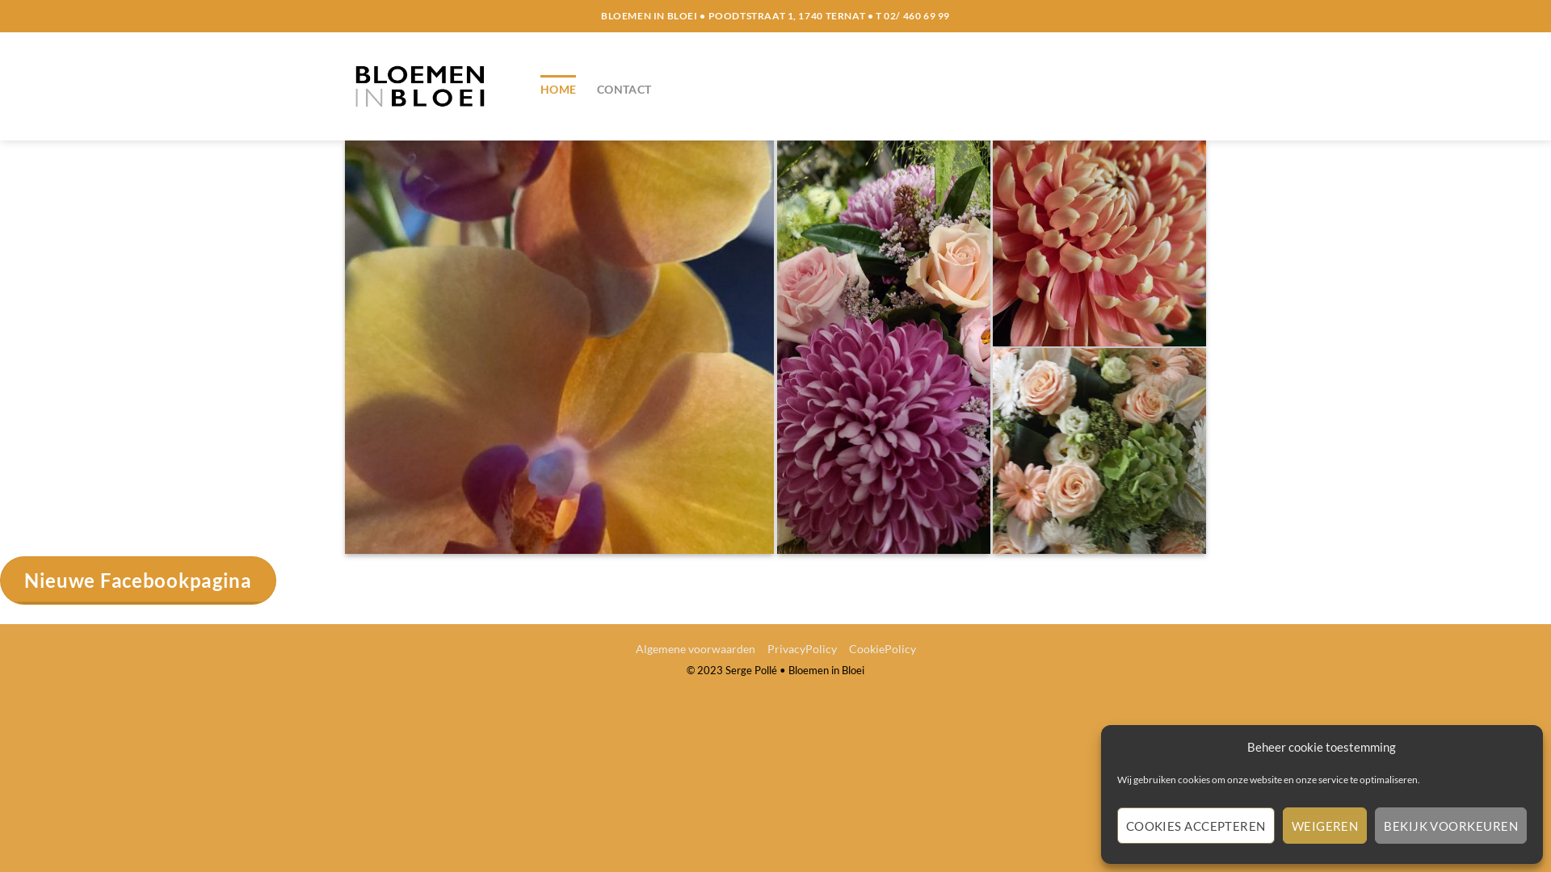 This screenshot has height=872, width=1551. Describe the element at coordinates (913, 16) in the screenshot. I see `T 02/ 460 69 99` at that location.